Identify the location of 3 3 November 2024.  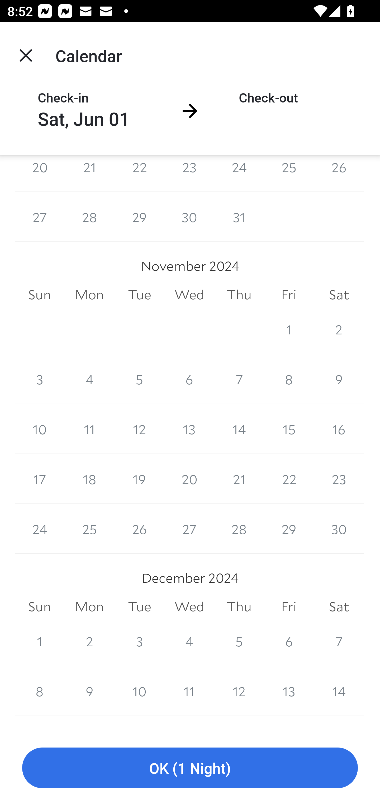
(40, 379).